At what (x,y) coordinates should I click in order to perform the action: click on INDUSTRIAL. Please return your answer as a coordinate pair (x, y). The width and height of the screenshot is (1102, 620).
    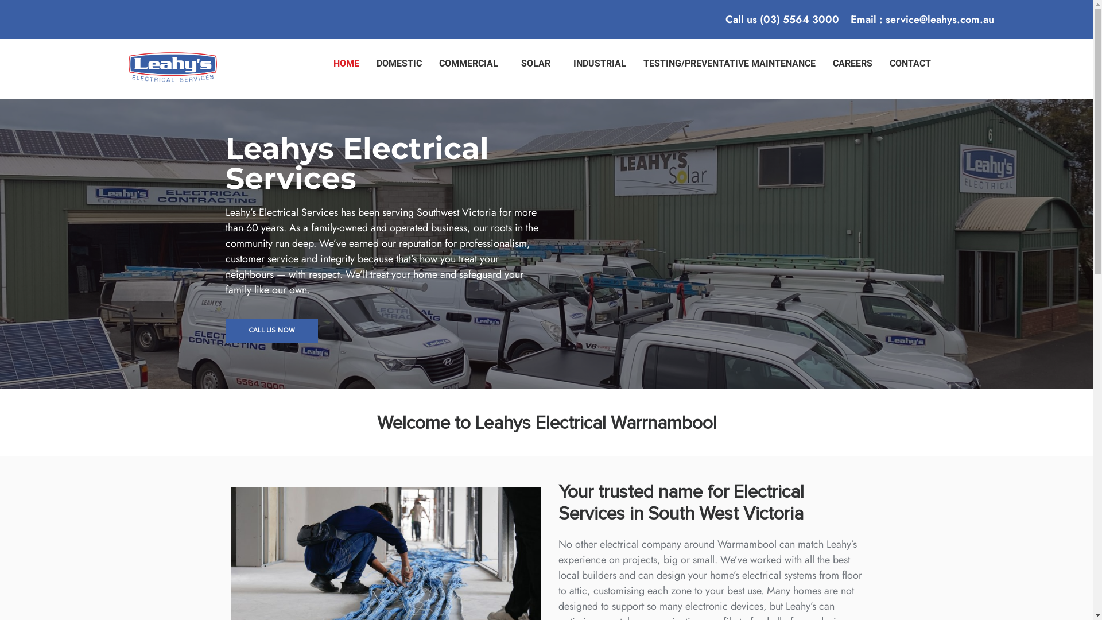
    Looking at the image, I should click on (599, 64).